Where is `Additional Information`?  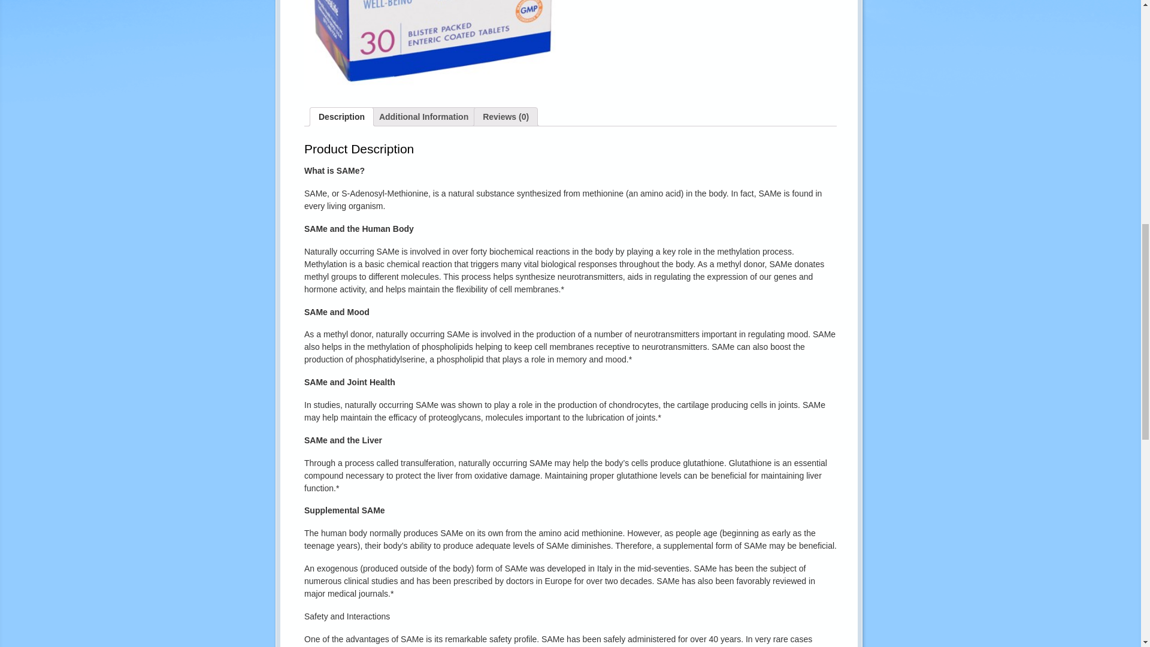 Additional Information is located at coordinates (423, 116).